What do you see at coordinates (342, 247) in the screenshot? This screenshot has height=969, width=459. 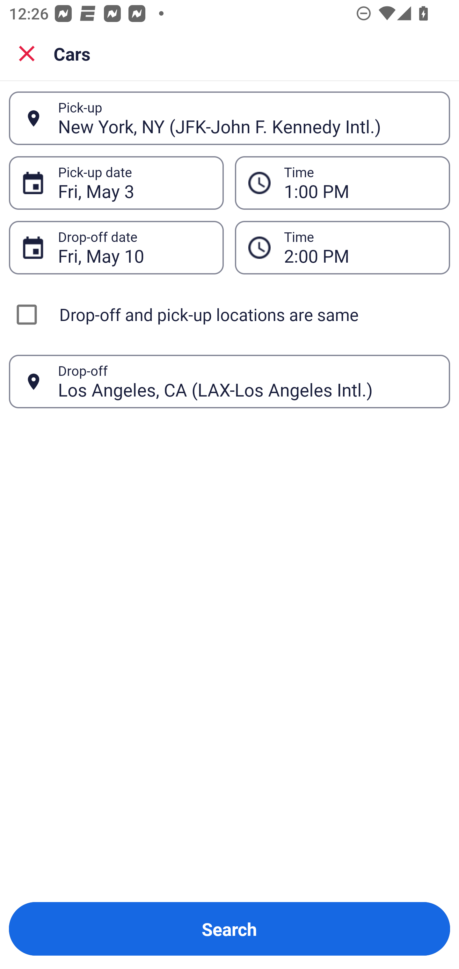 I see `2:00 PM` at bounding box center [342, 247].